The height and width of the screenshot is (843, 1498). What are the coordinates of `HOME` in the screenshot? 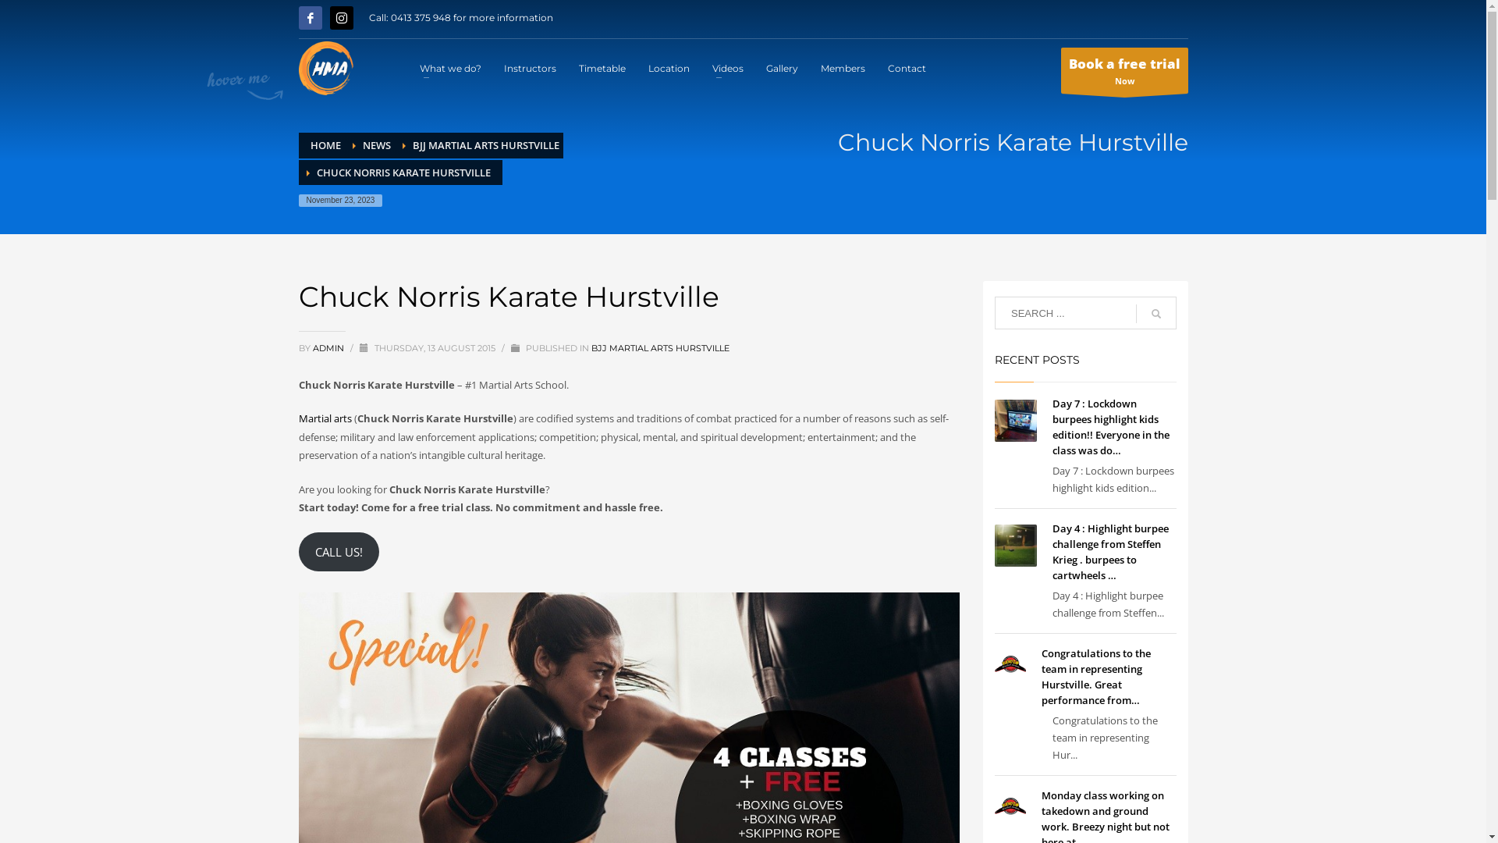 It's located at (326, 145).